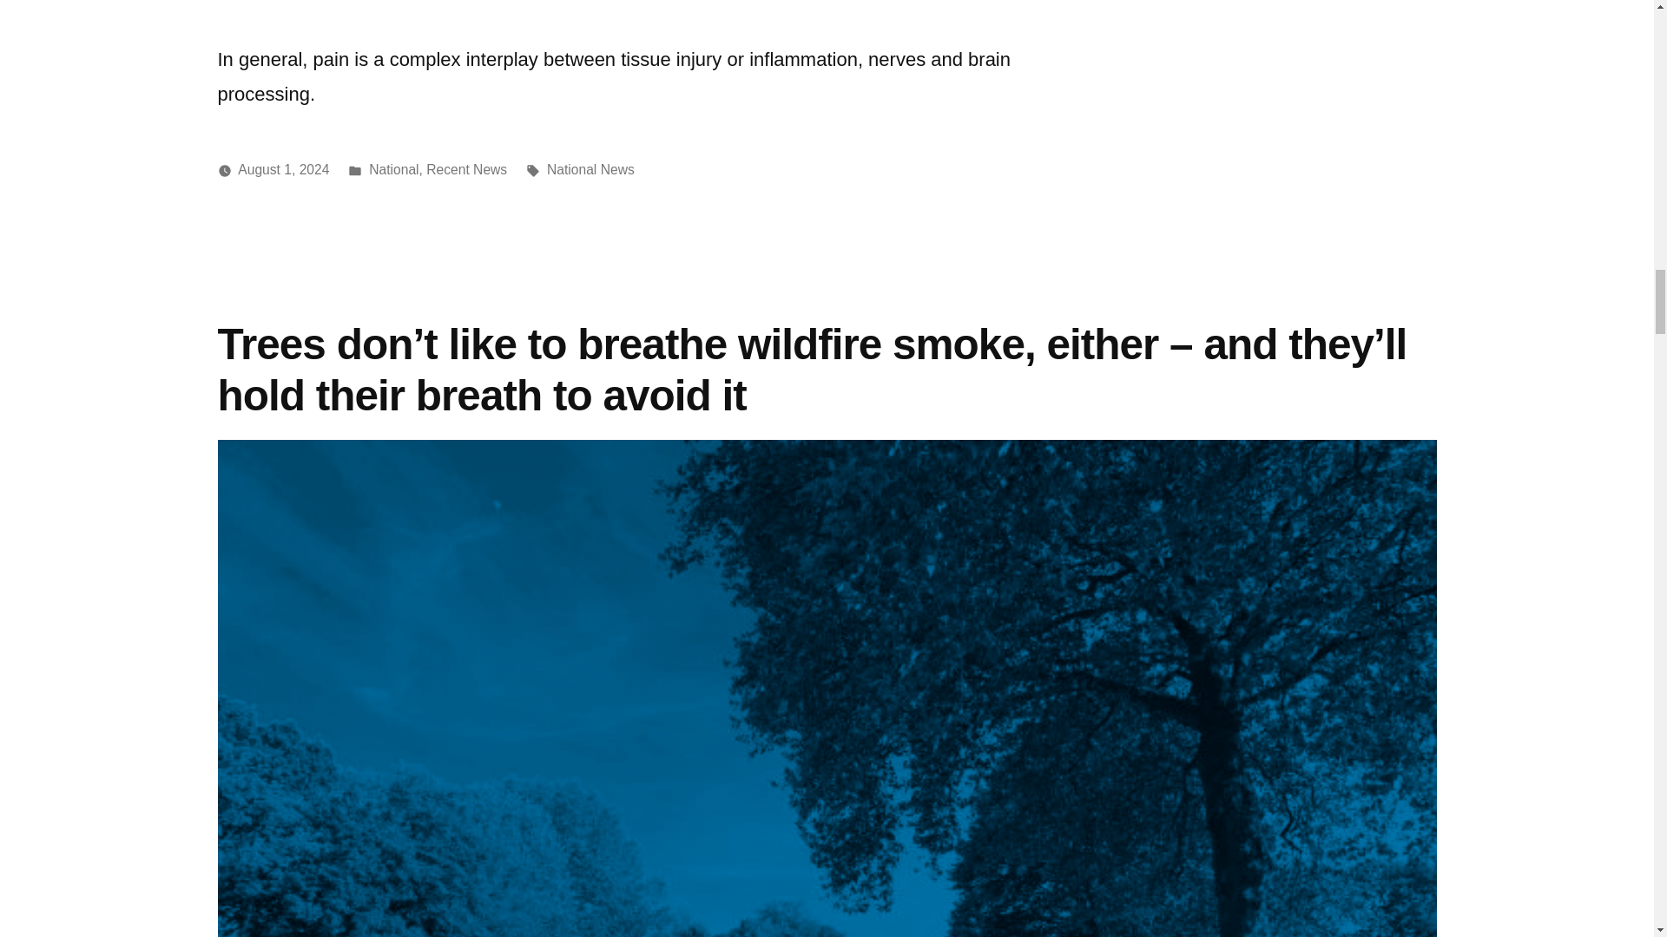  What do you see at coordinates (392, 169) in the screenshot?
I see `National` at bounding box center [392, 169].